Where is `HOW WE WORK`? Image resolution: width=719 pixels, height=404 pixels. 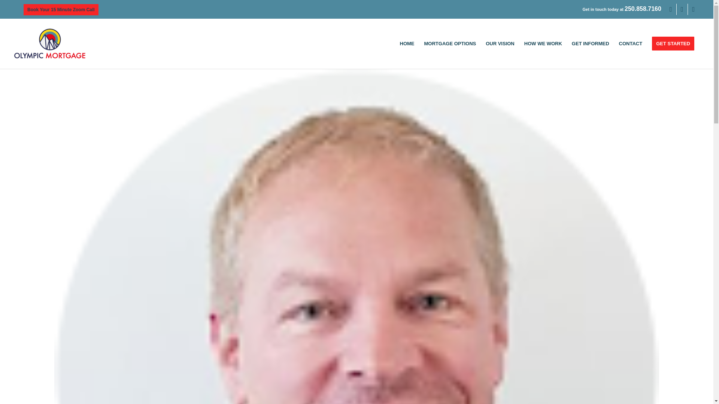 HOW WE WORK is located at coordinates (543, 43).